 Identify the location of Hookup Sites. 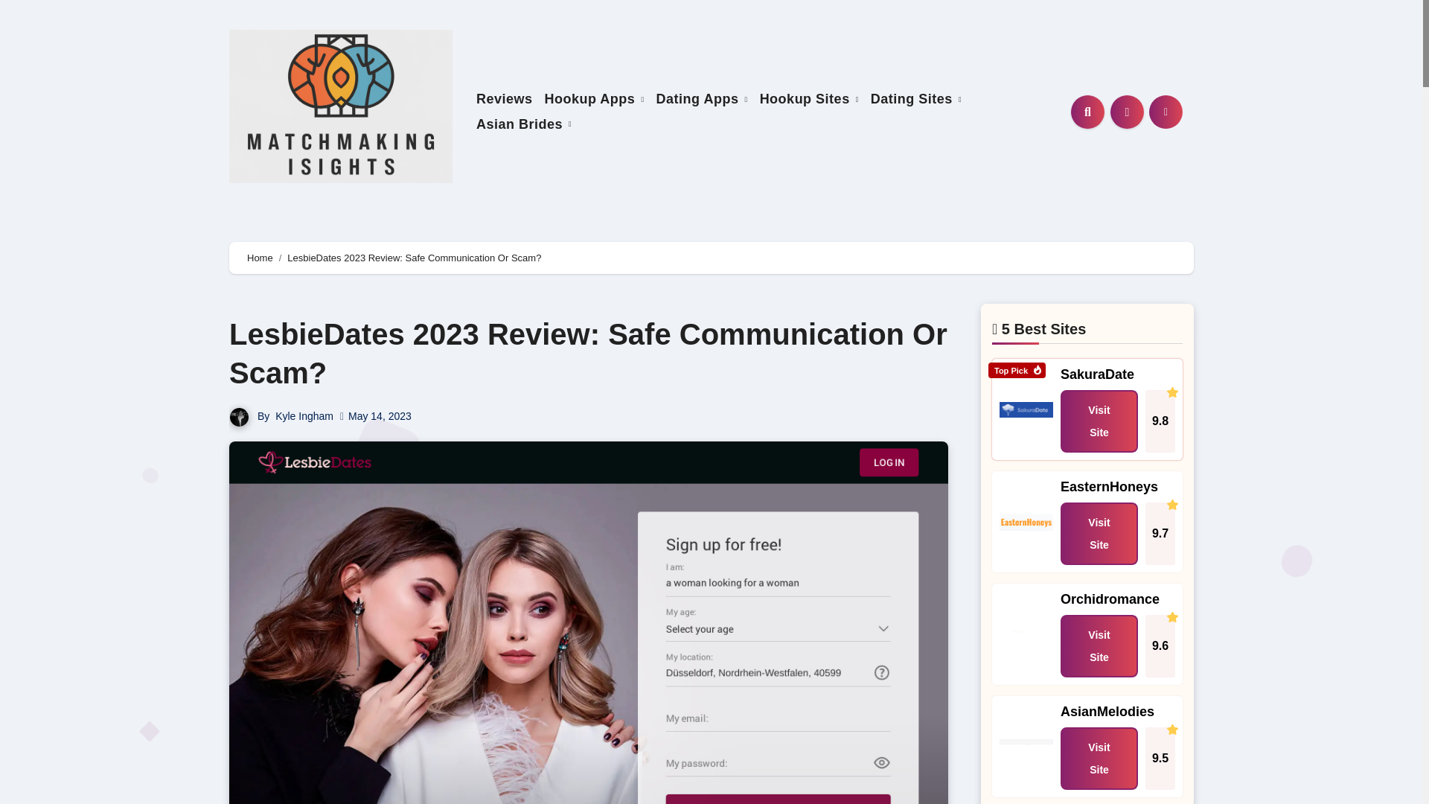
(809, 99).